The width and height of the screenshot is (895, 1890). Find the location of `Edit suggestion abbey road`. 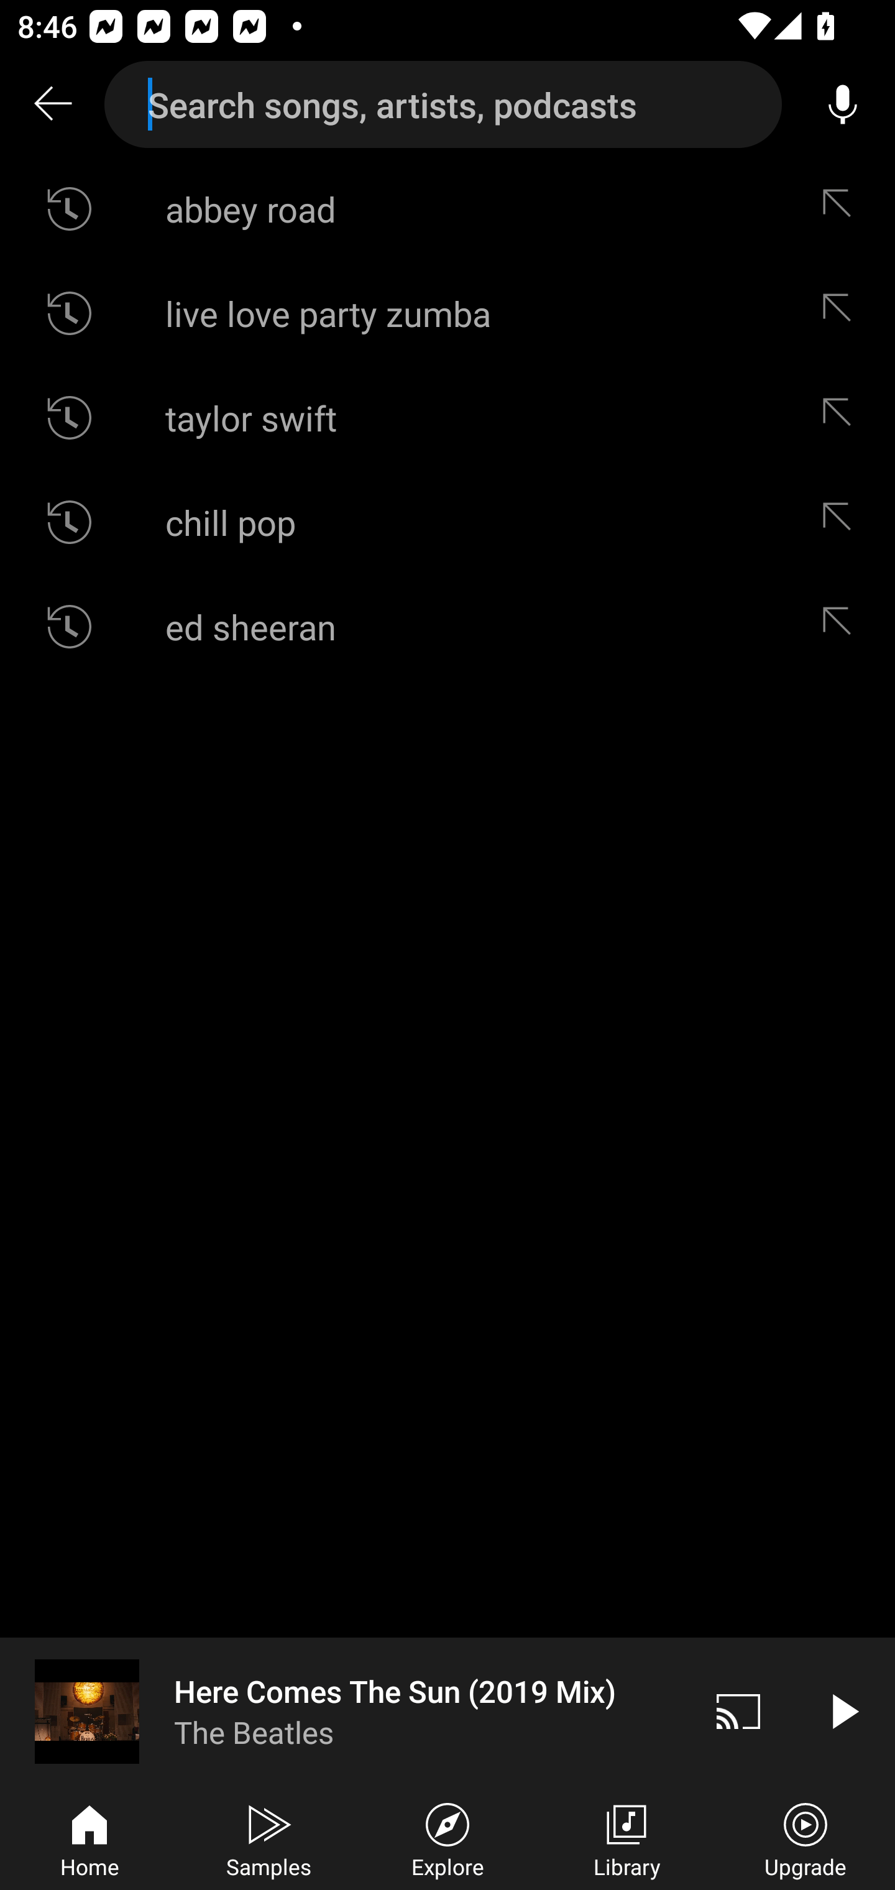

Edit suggestion abbey road is located at coordinates (842, 209).